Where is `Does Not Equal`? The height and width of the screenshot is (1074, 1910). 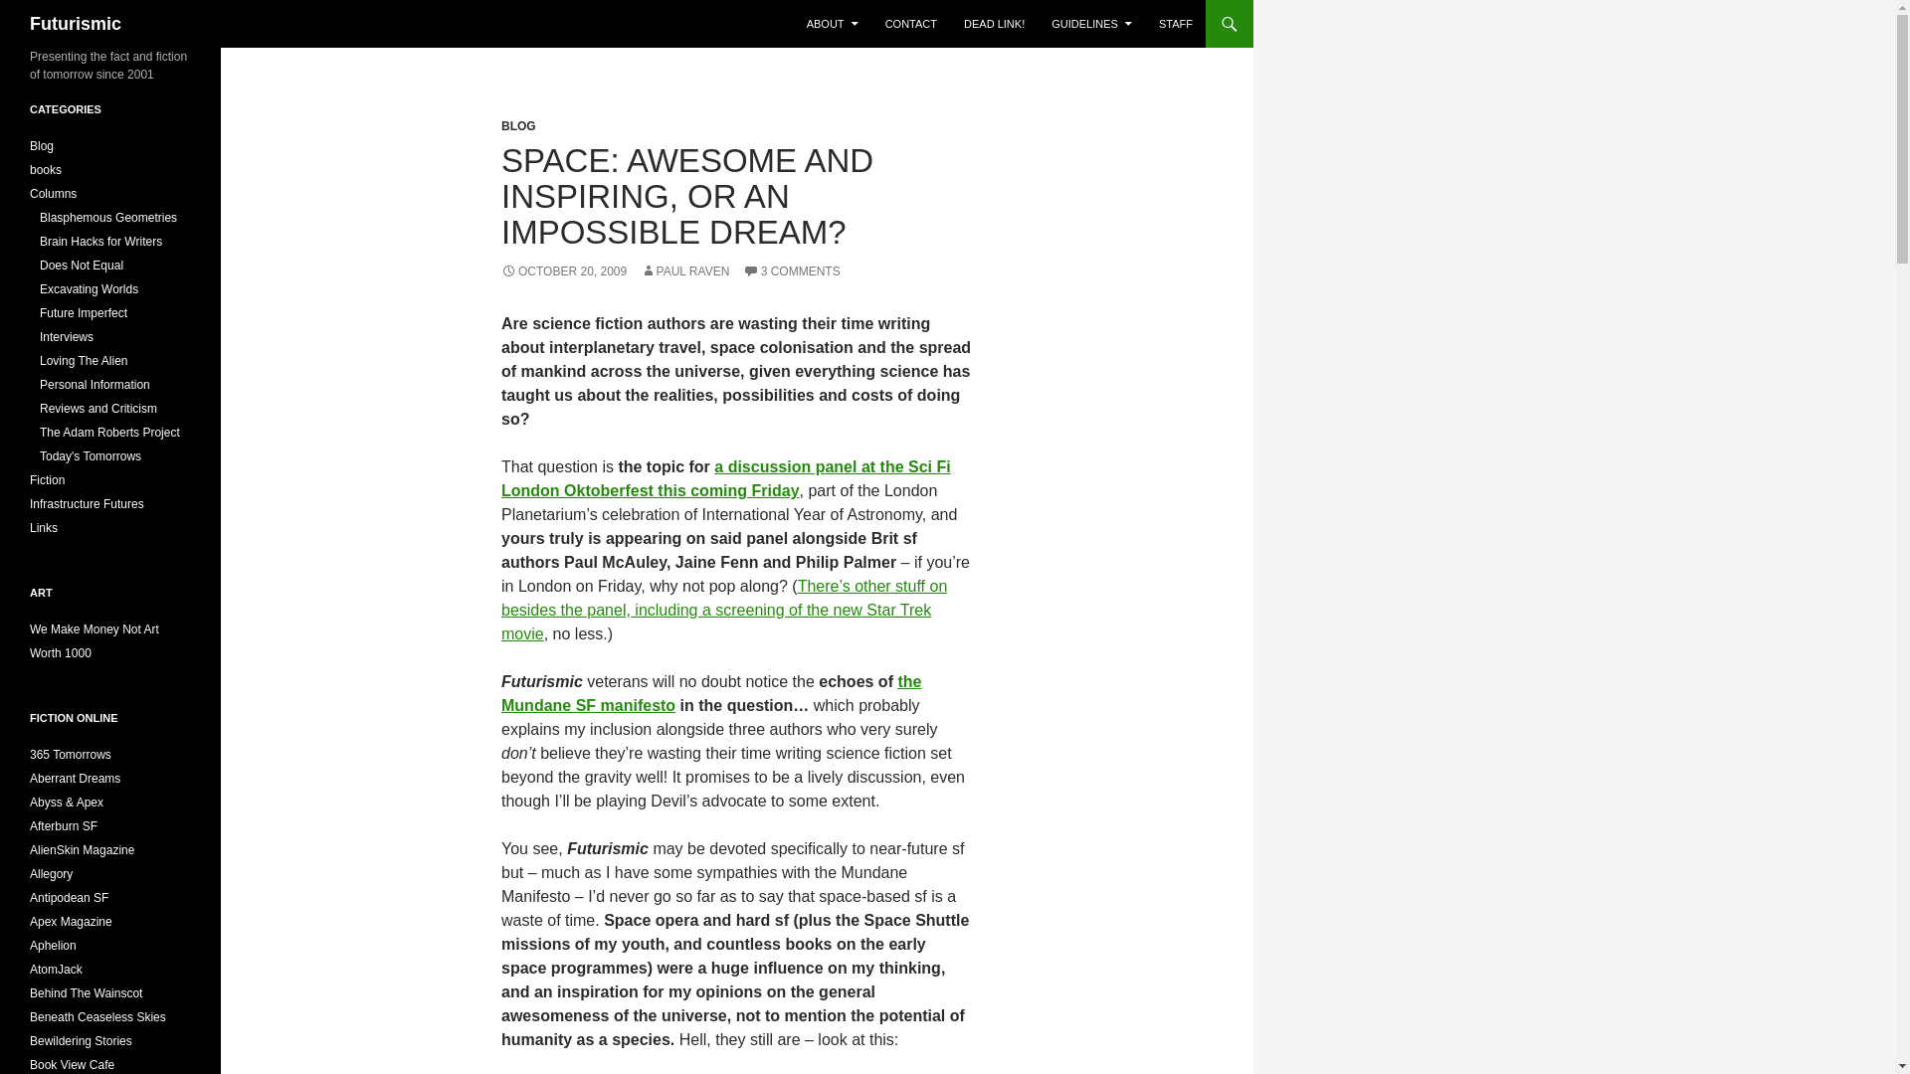
Does Not Equal is located at coordinates (82, 266).